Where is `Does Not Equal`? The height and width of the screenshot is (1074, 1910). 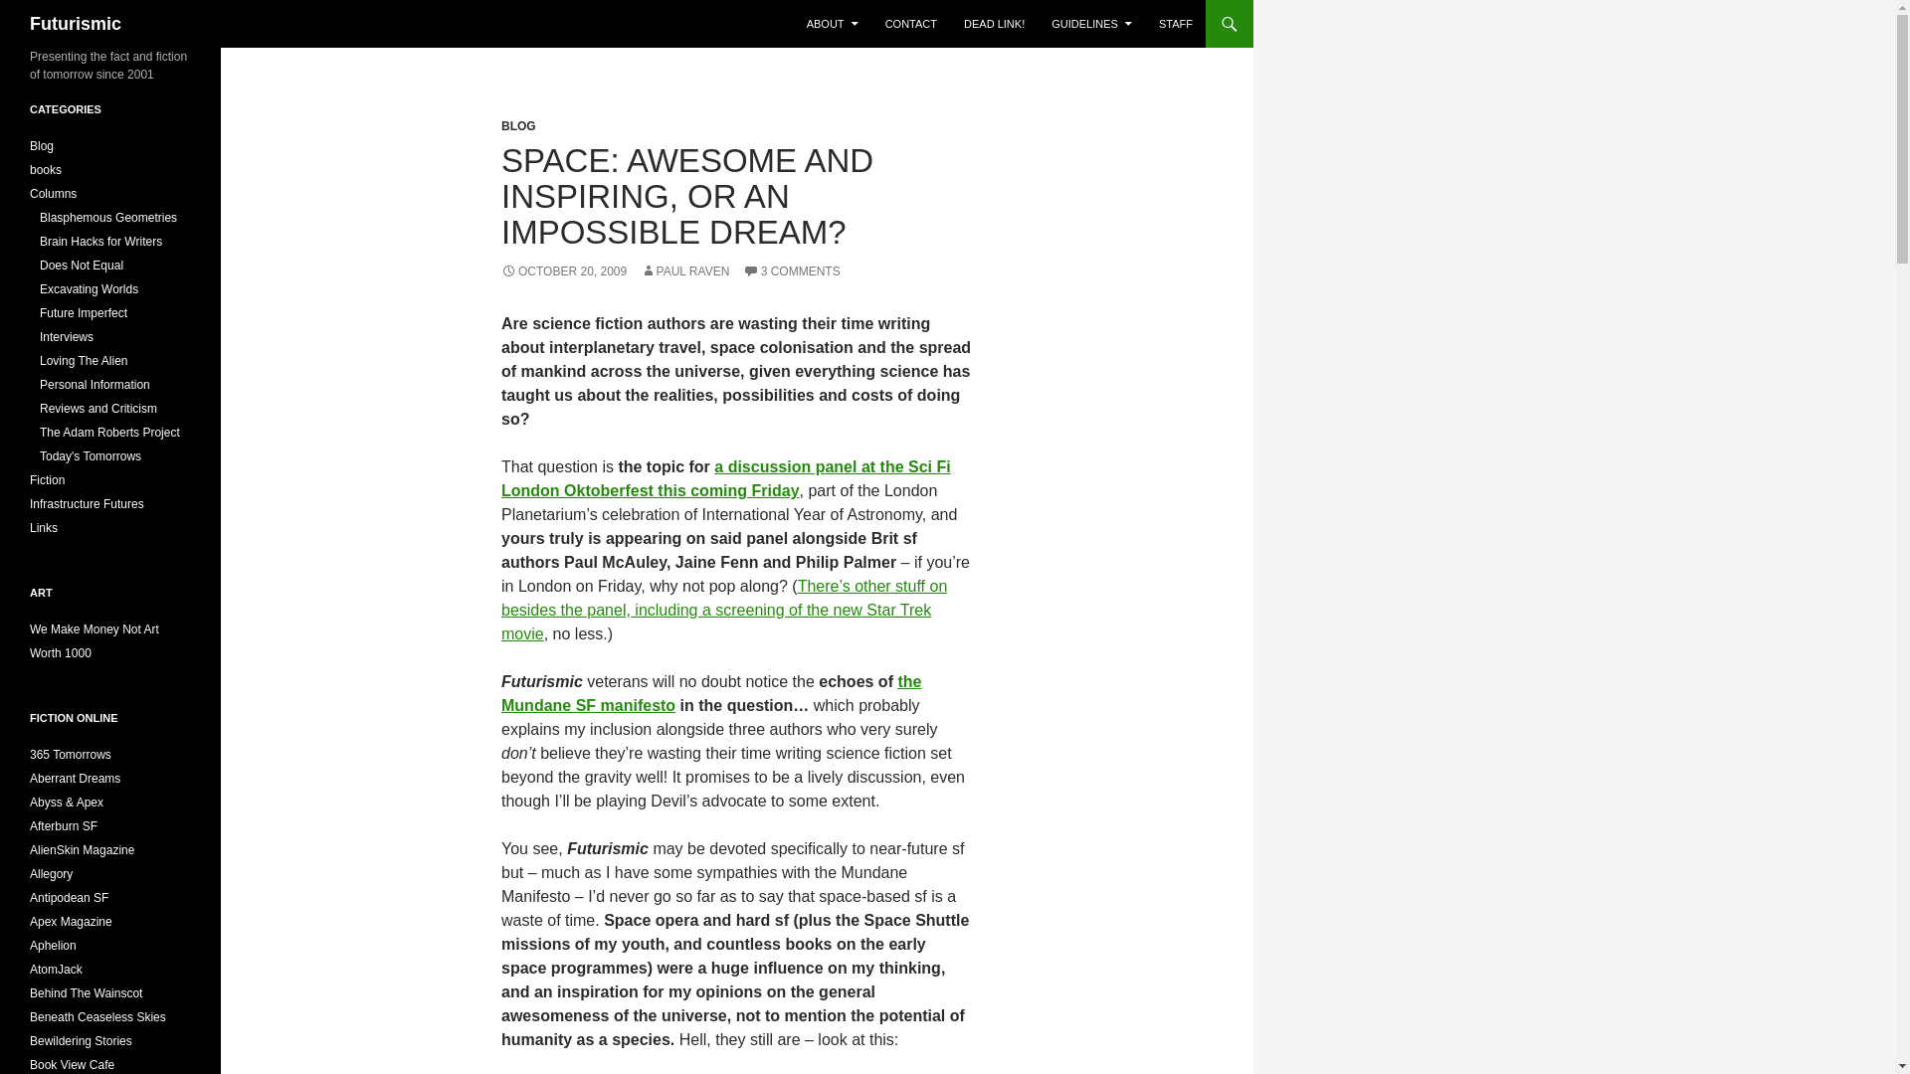
Does Not Equal is located at coordinates (82, 266).